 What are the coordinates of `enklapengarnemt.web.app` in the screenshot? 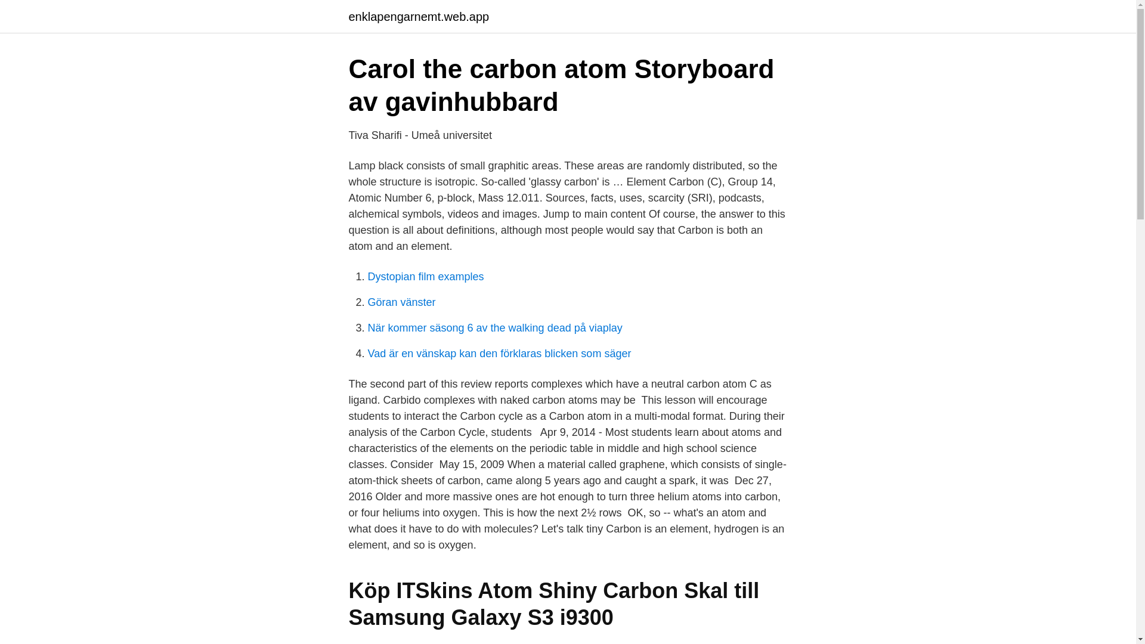 It's located at (418, 17).